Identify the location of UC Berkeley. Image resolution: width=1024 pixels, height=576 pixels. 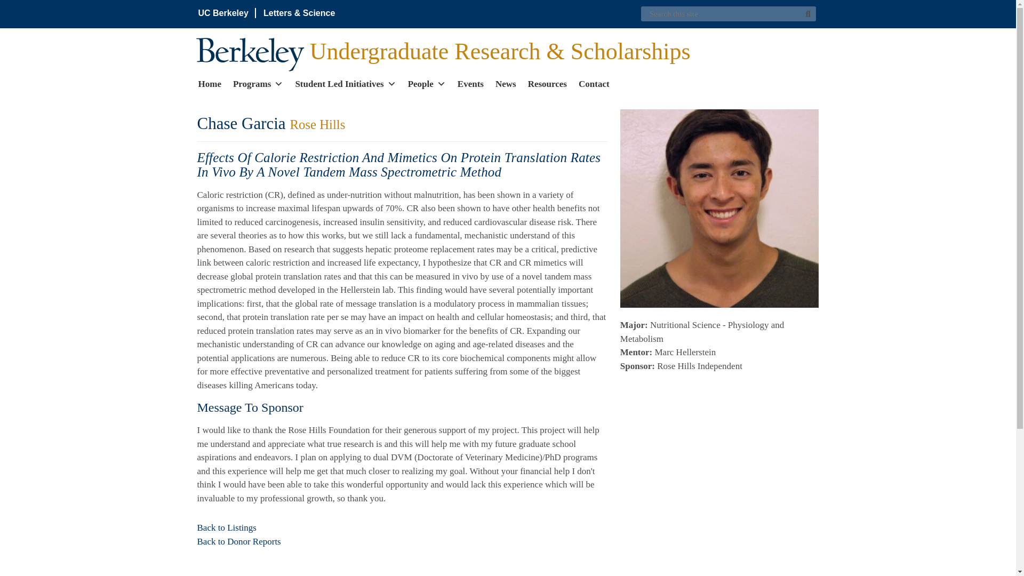
(223, 13).